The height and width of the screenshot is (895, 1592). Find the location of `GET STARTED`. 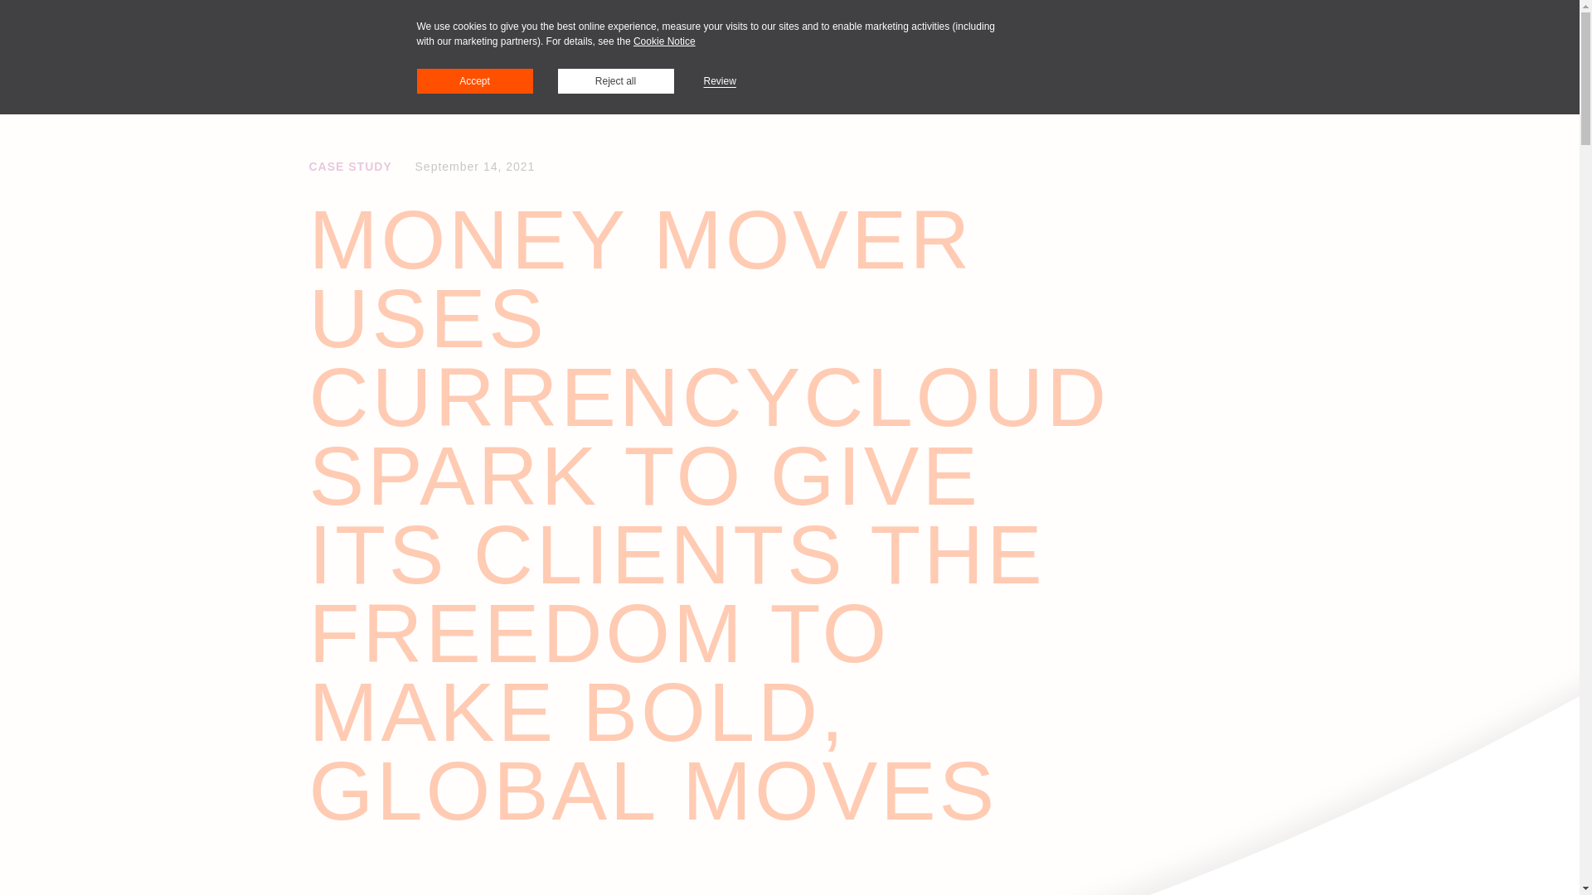

GET STARTED is located at coordinates (1223, 80).